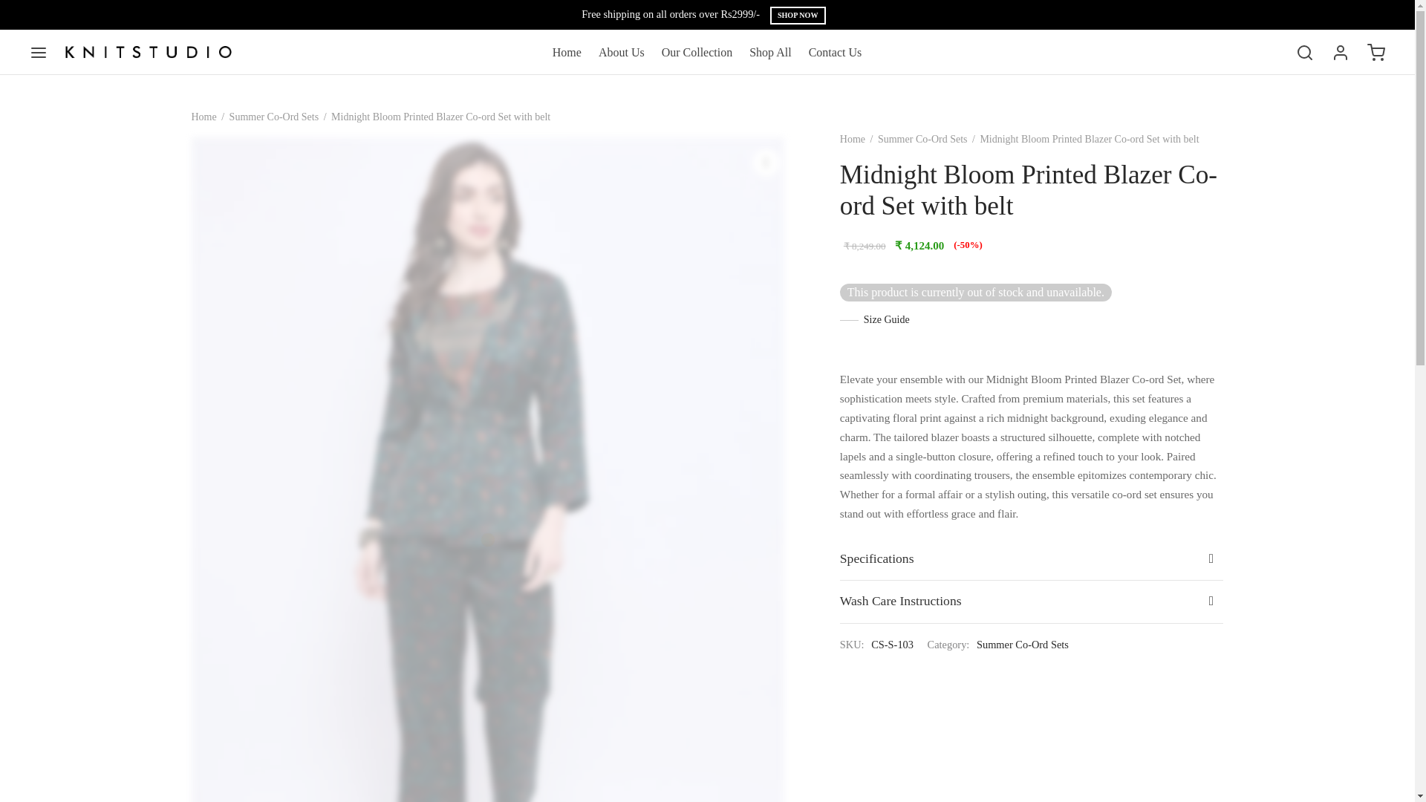 The height and width of the screenshot is (802, 1426). What do you see at coordinates (1031, 601) in the screenshot?
I see `Wash Care Instructions` at bounding box center [1031, 601].